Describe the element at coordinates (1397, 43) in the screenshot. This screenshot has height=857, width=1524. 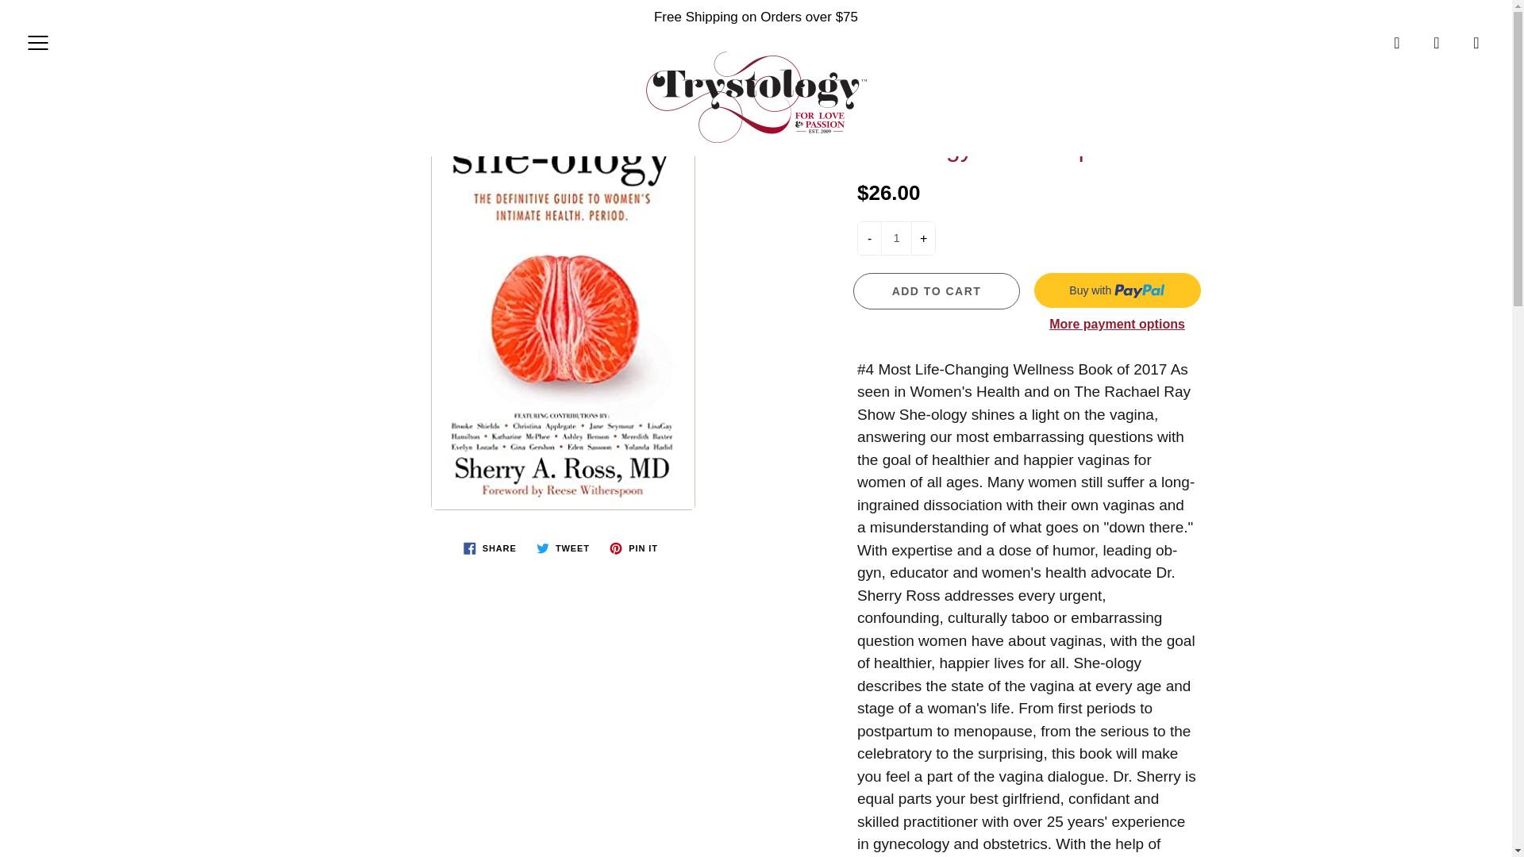
I see `Search` at that location.